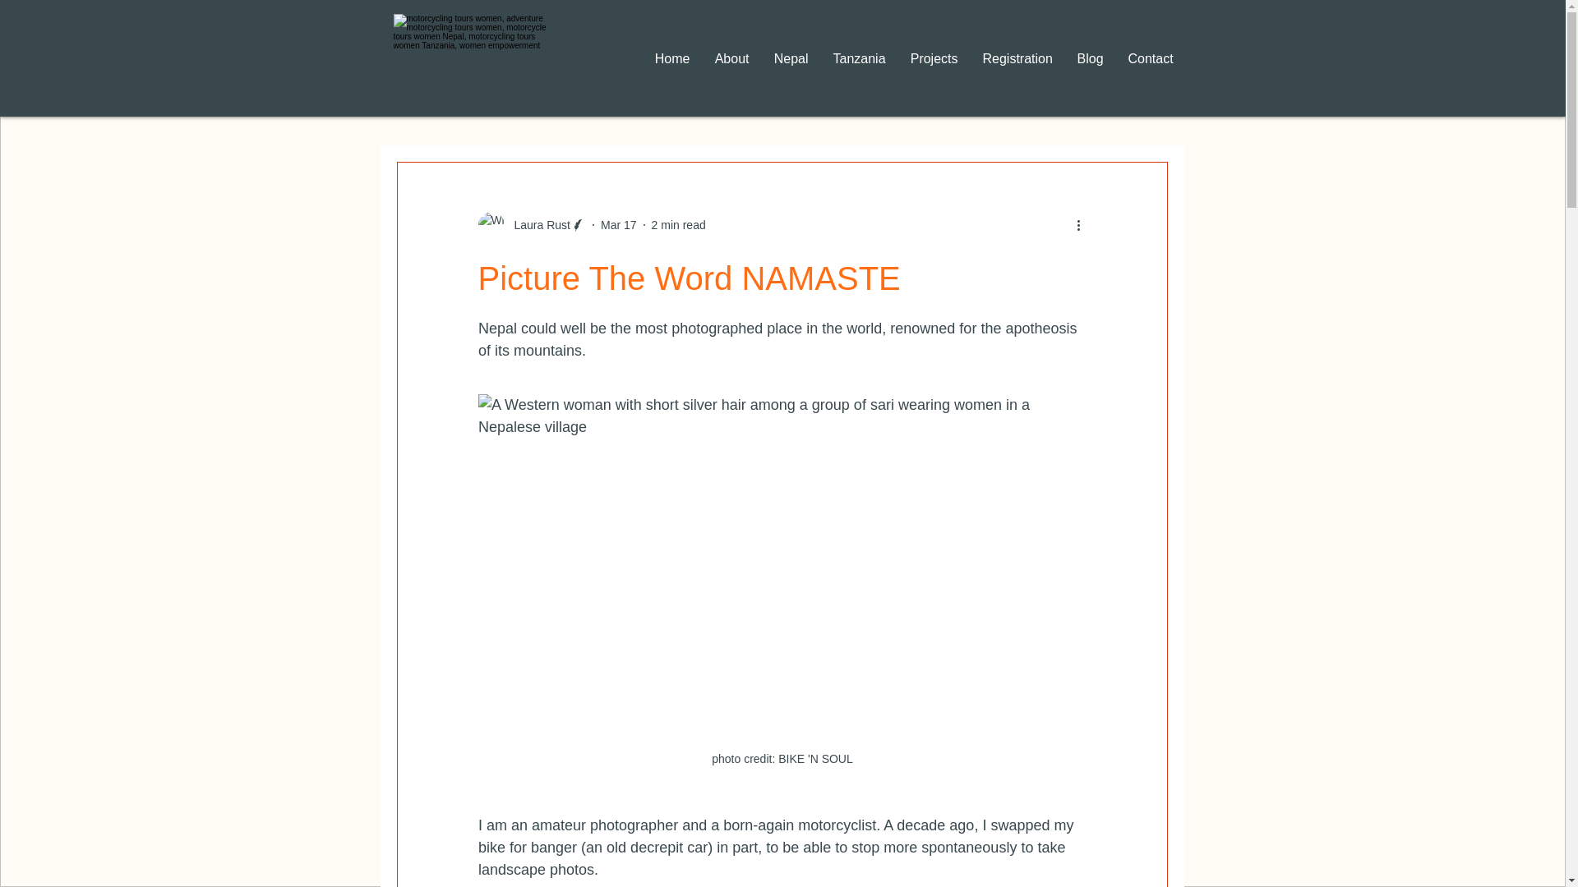 The height and width of the screenshot is (887, 1578). What do you see at coordinates (531, 225) in the screenshot?
I see `Laura Rust` at bounding box center [531, 225].